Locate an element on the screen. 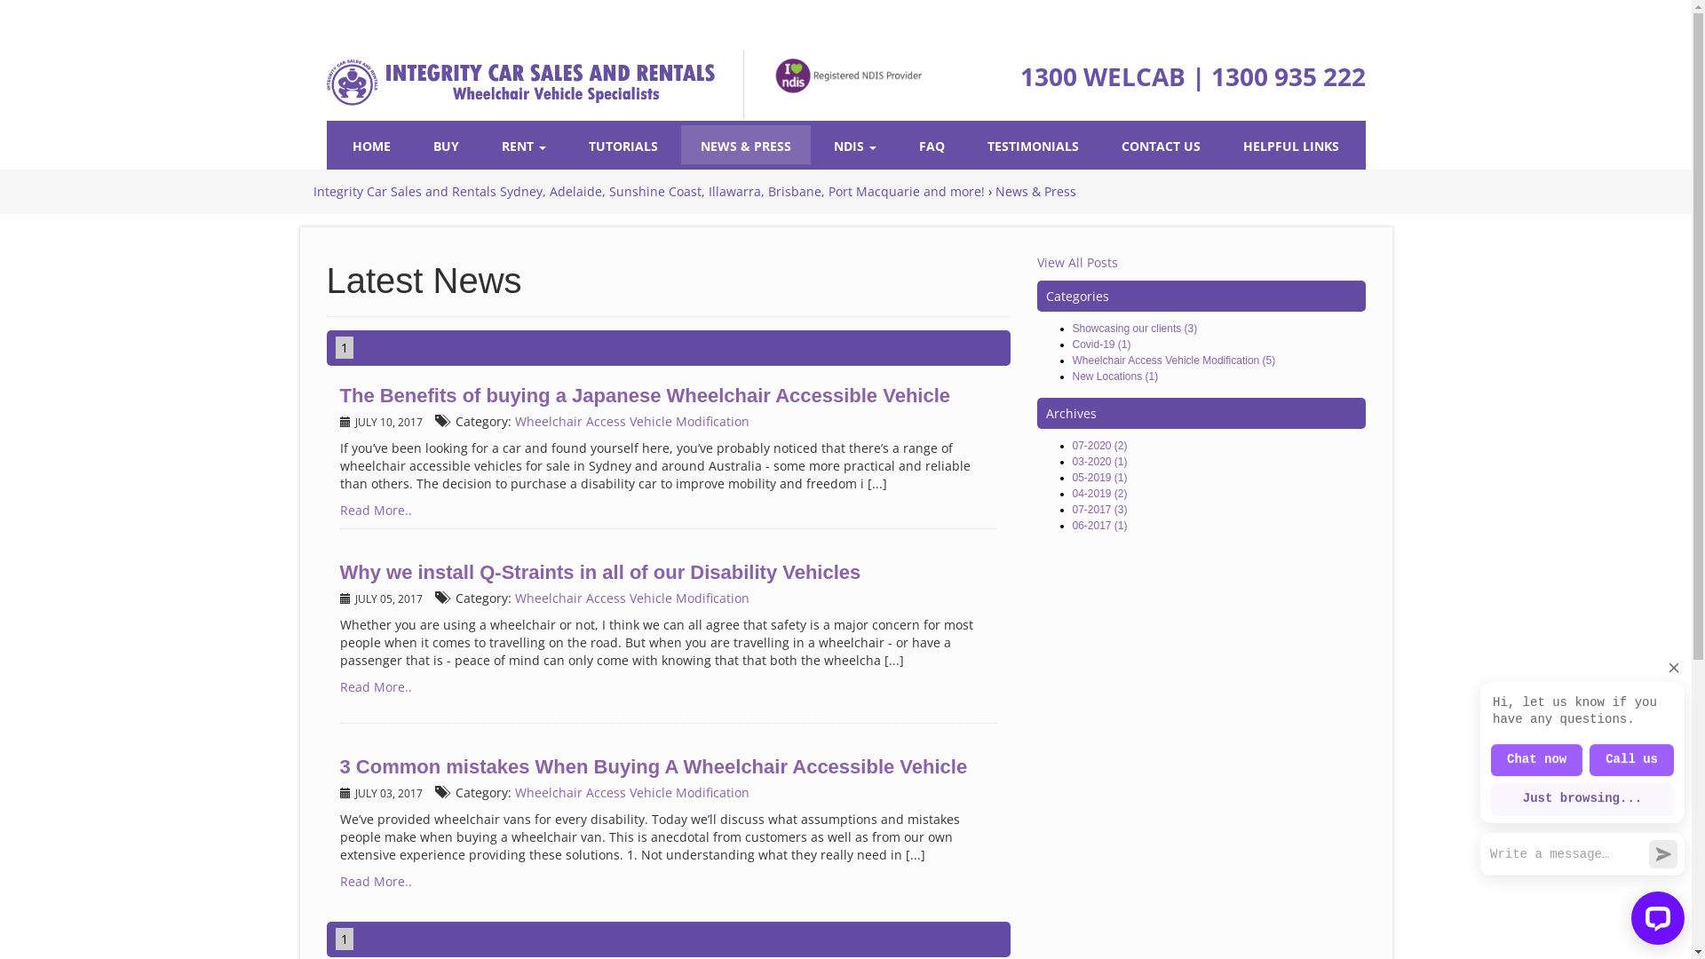 The image size is (1705, 959). NEWS & PRESS is located at coordinates (746, 145).